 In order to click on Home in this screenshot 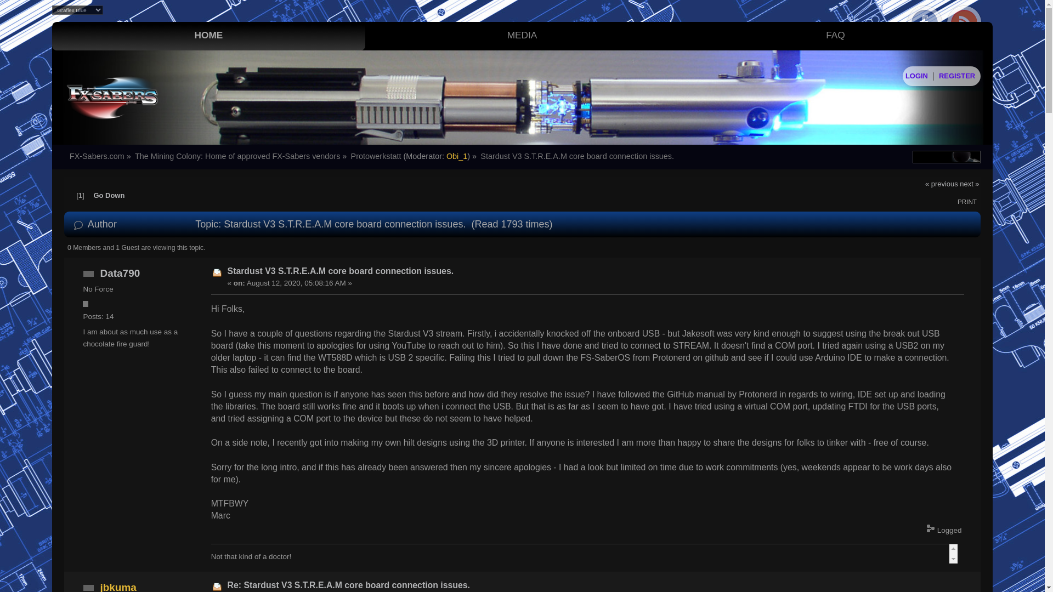, I will do `click(208, 36)`.